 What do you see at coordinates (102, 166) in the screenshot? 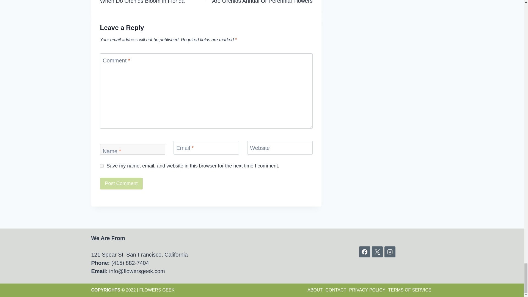
I see `Post Comment` at bounding box center [102, 166].